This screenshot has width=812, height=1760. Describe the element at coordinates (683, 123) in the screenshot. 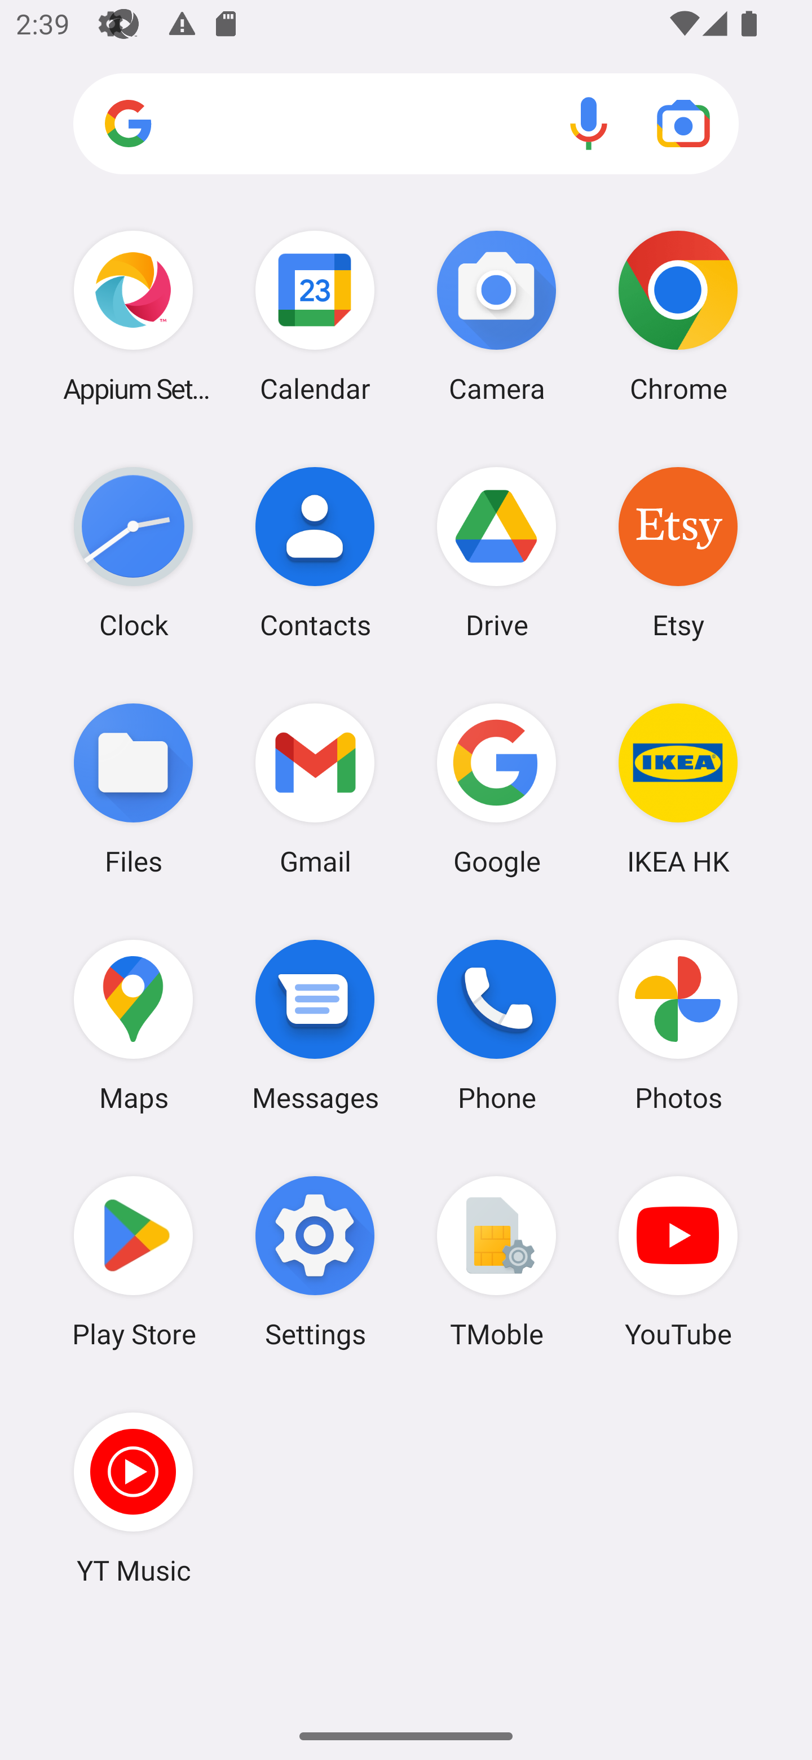

I see `Google Lens` at that location.